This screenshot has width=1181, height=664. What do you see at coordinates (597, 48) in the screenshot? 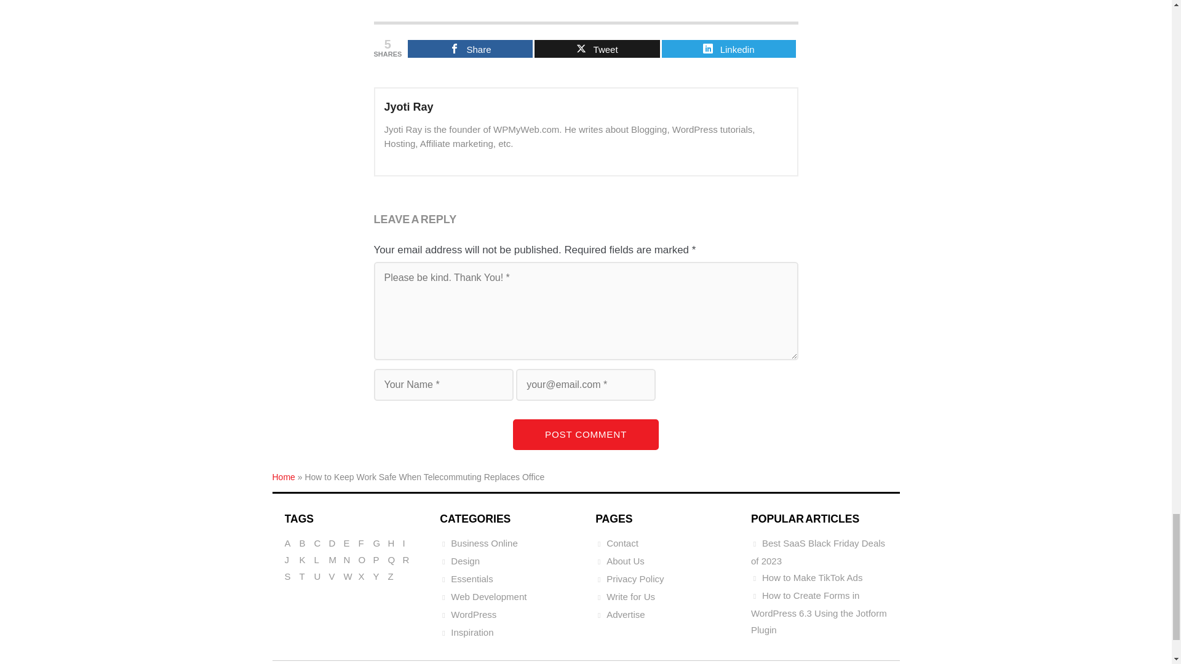
I see `Tweet` at bounding box center [597, 48].